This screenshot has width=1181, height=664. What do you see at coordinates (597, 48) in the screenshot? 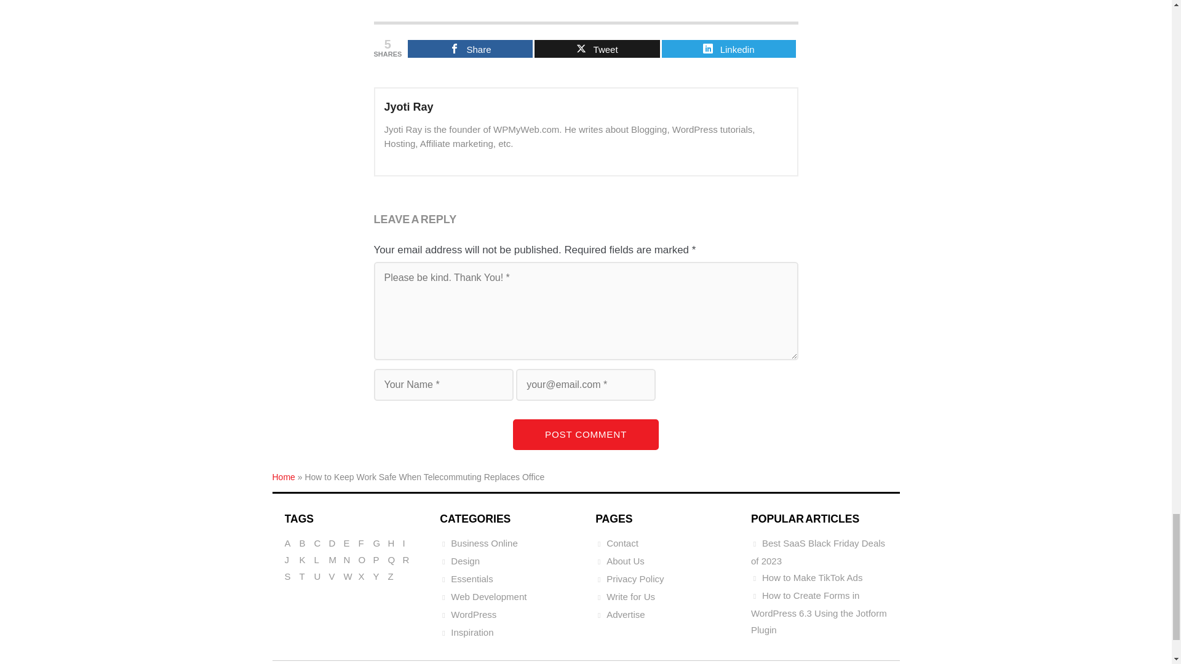
I see `Tweet` at bounding box center [597, 48].